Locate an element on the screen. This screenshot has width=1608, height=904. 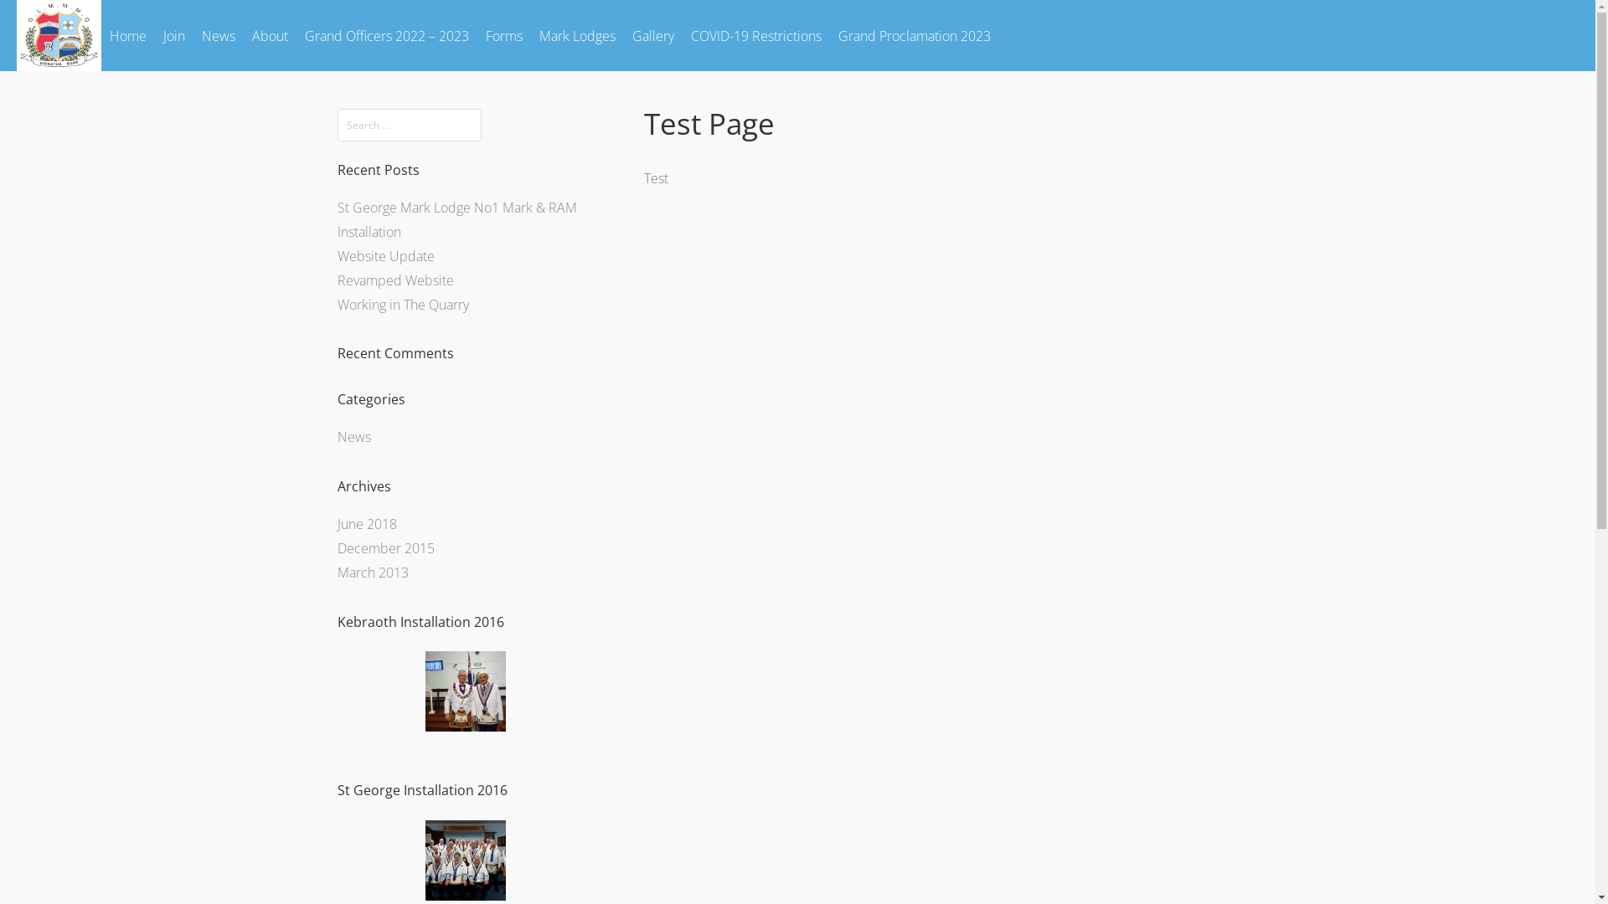
Grand Proclamation 2023 is located at coordinates (915, 35).